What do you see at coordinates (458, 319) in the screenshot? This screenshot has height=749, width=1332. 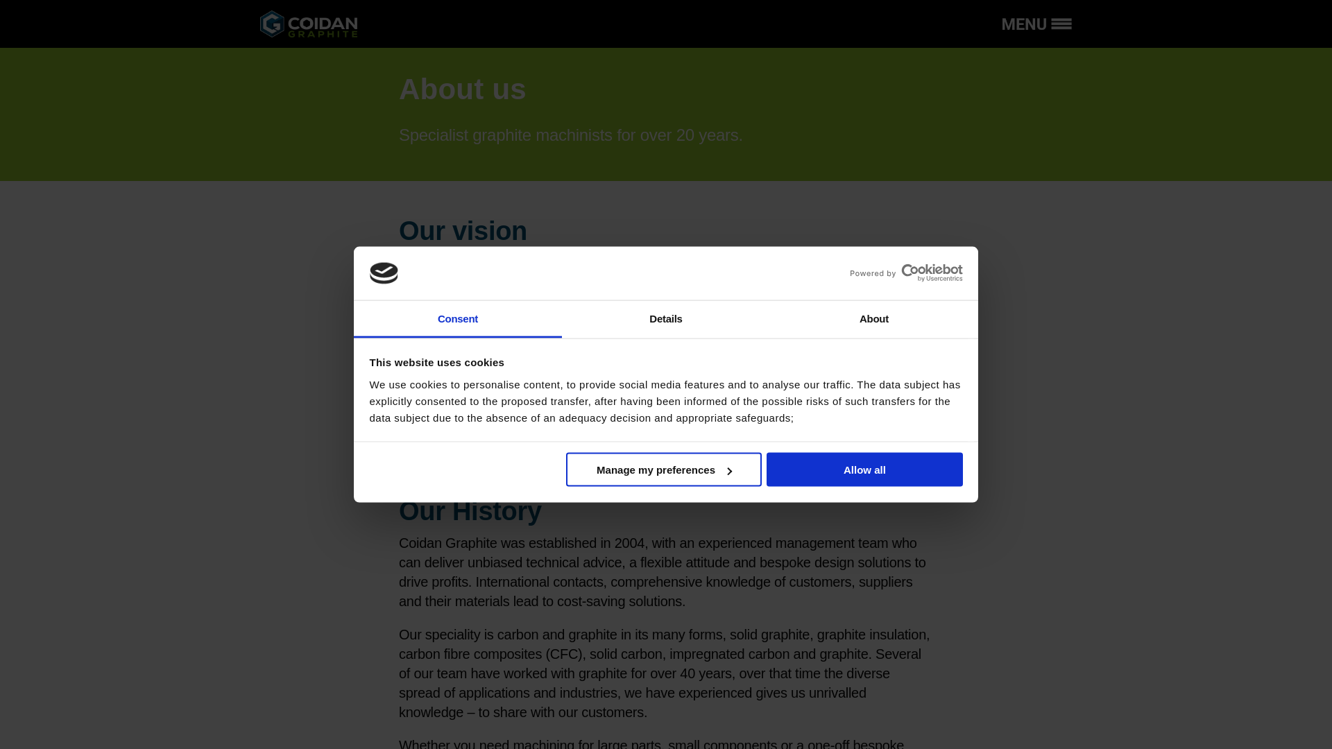 I see `Consent` at bounding box center [458, 319].